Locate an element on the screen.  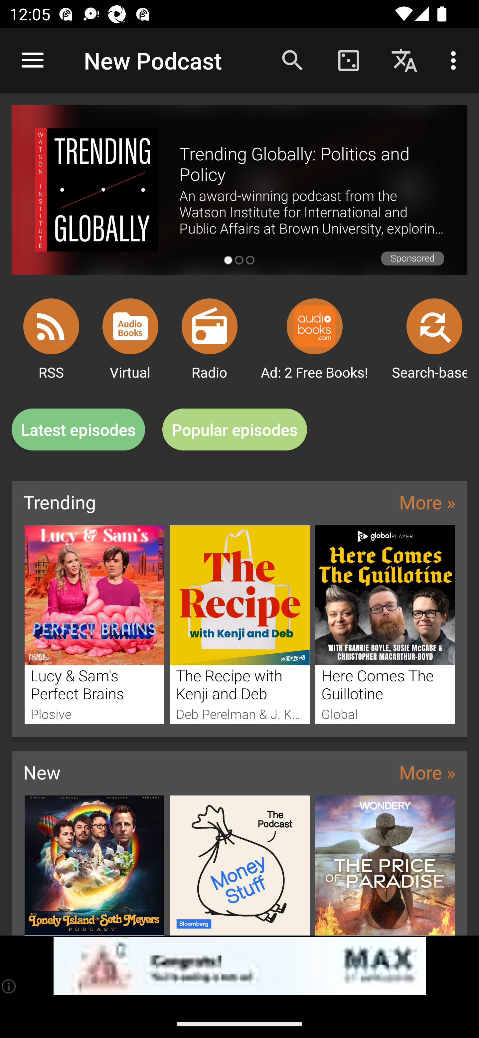
Here Comes The Guillotine Global is located at coordinates (385, 624).